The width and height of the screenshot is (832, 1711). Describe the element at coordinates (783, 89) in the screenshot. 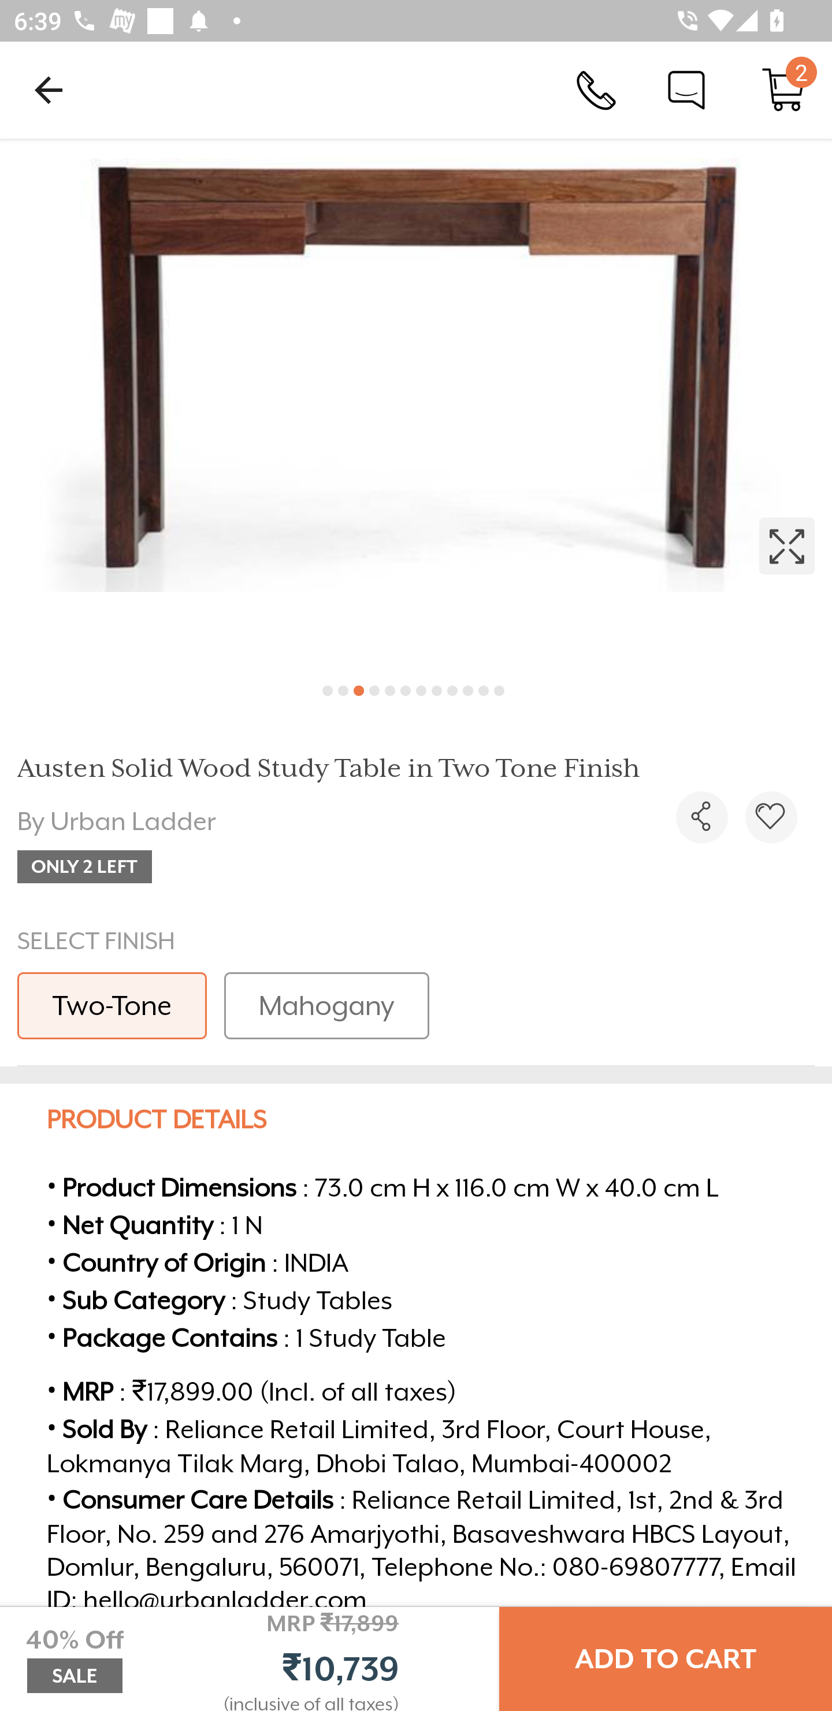

I see `Cart` at that location.